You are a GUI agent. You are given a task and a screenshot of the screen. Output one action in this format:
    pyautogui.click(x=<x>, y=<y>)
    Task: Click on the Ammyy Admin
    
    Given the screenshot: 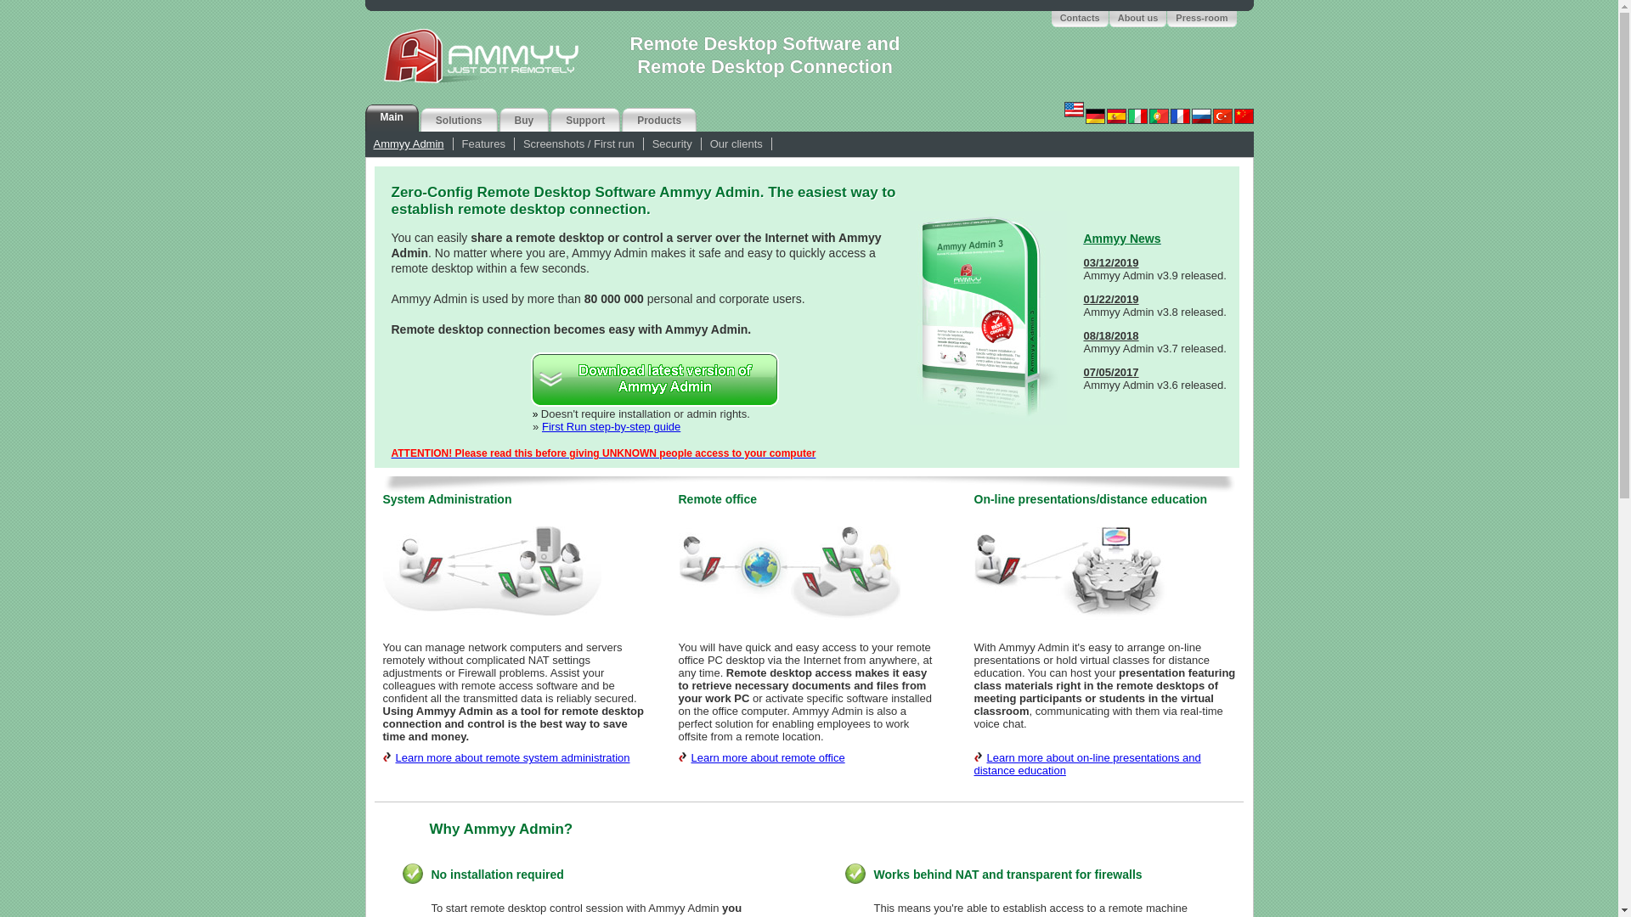 What is the action you would take?
    pyautogui.click(x=409, y=144)
    